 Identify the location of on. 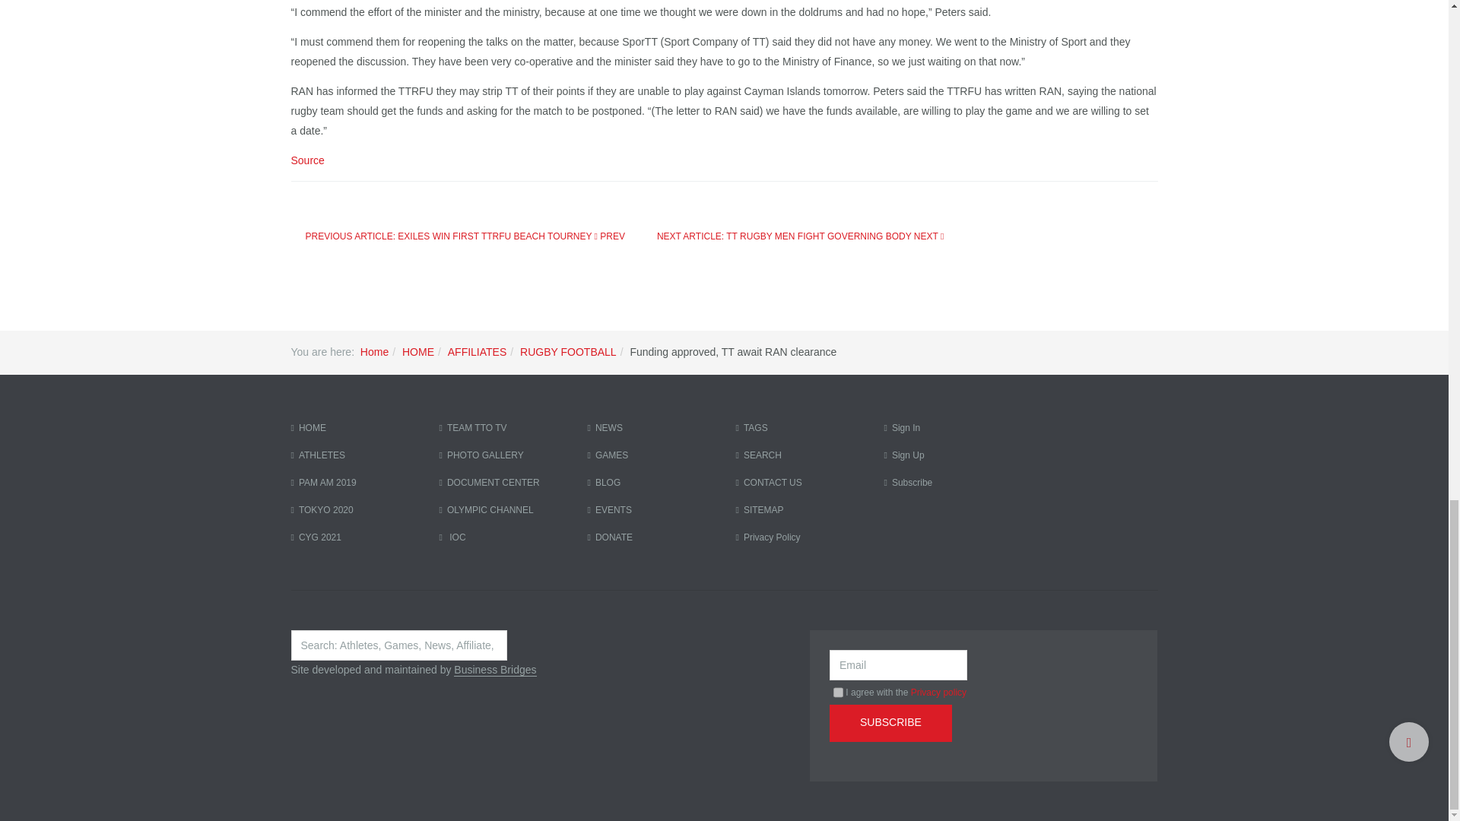
(838, 692).